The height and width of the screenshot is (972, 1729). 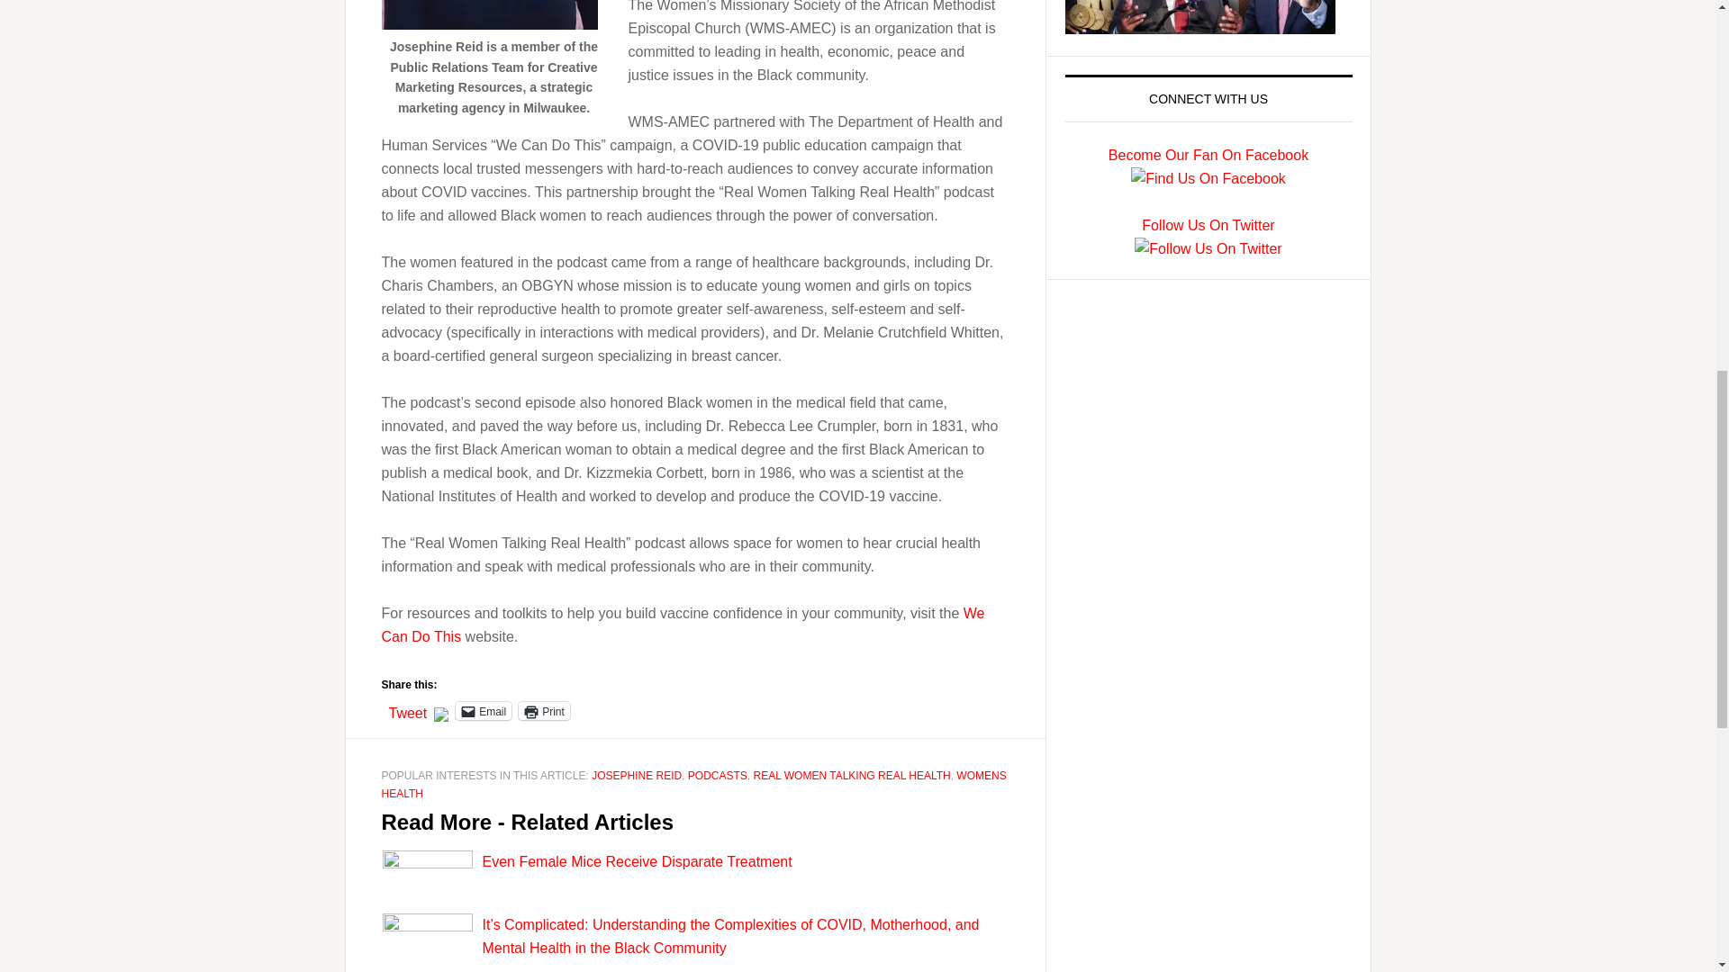 I want to click on Click to email a link to a friend, so click(x=484, y=711).